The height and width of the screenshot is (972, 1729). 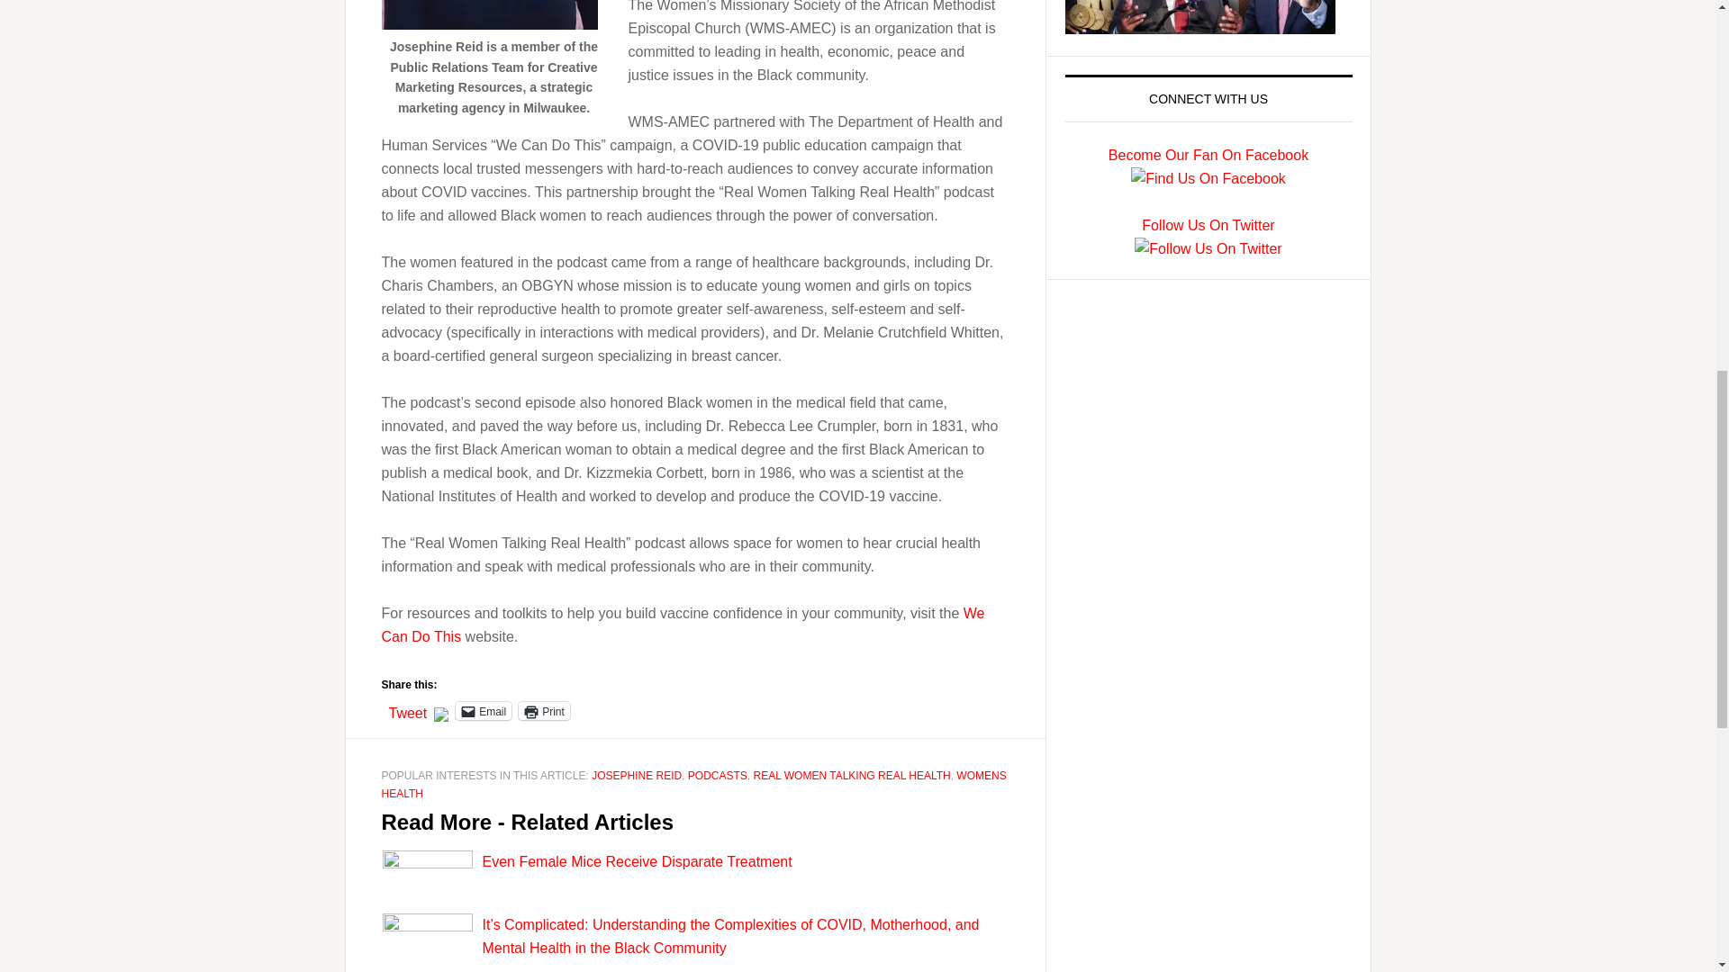 I want to click on Click to email a link to a friend, so click(x=484, y=711).